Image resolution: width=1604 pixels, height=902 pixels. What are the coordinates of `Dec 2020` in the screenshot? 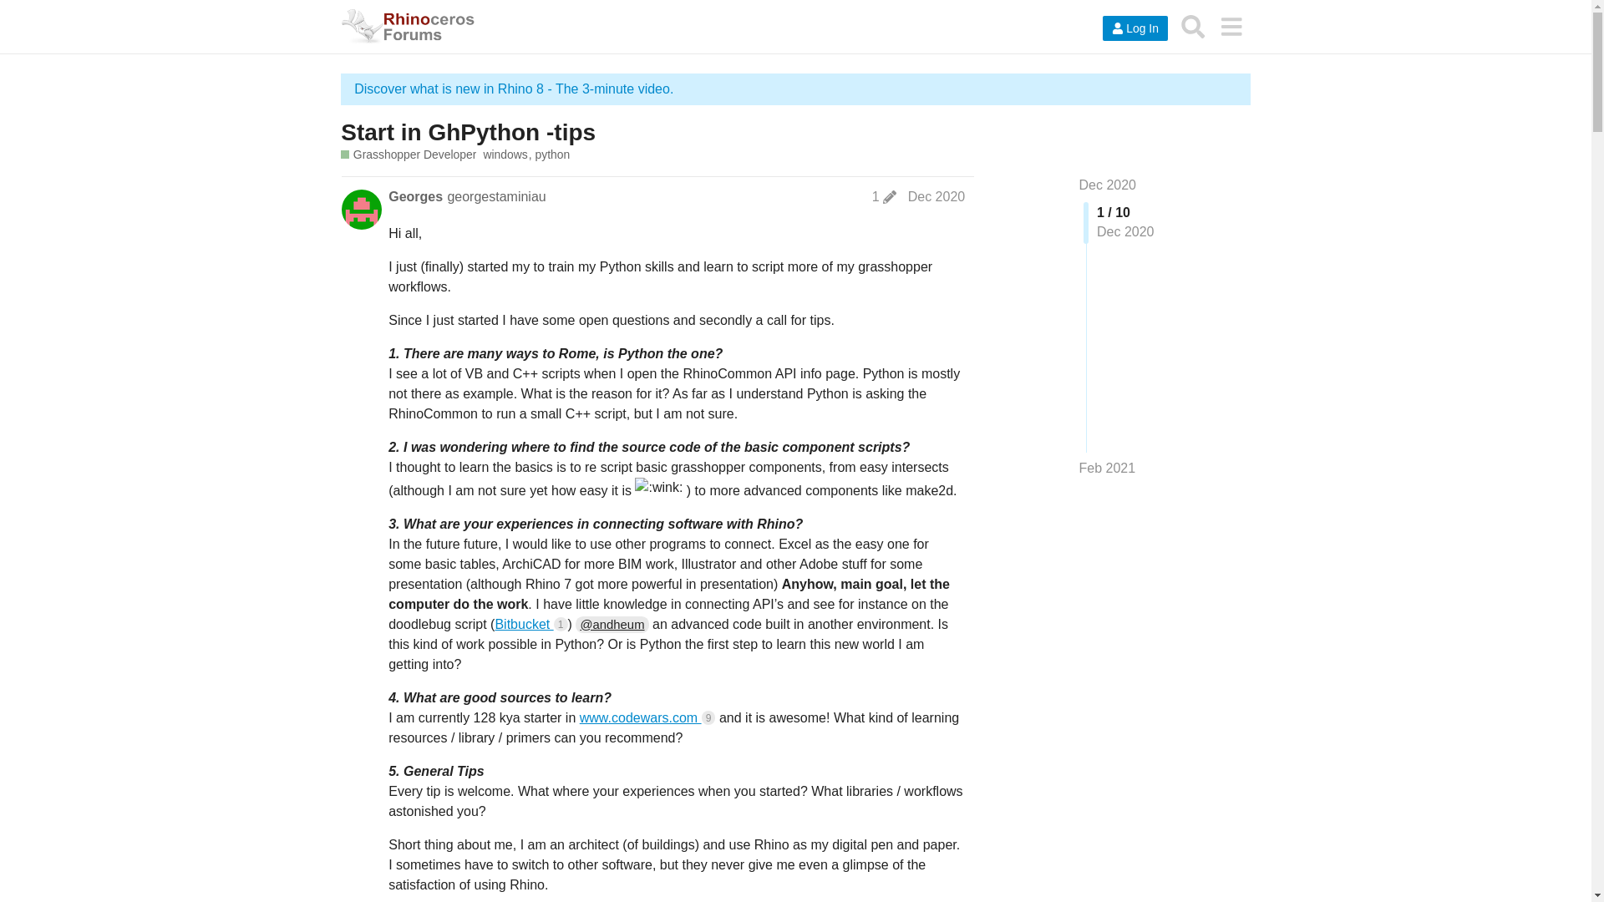 It's located at (936, 196).